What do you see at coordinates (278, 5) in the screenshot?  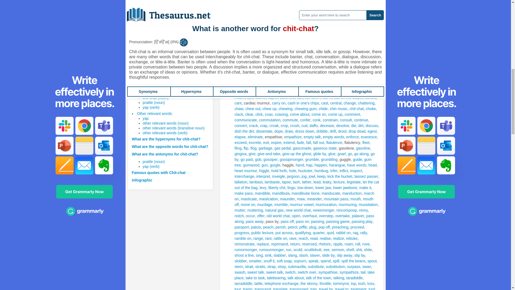 I see `confab` at bounding box center [278, 5].